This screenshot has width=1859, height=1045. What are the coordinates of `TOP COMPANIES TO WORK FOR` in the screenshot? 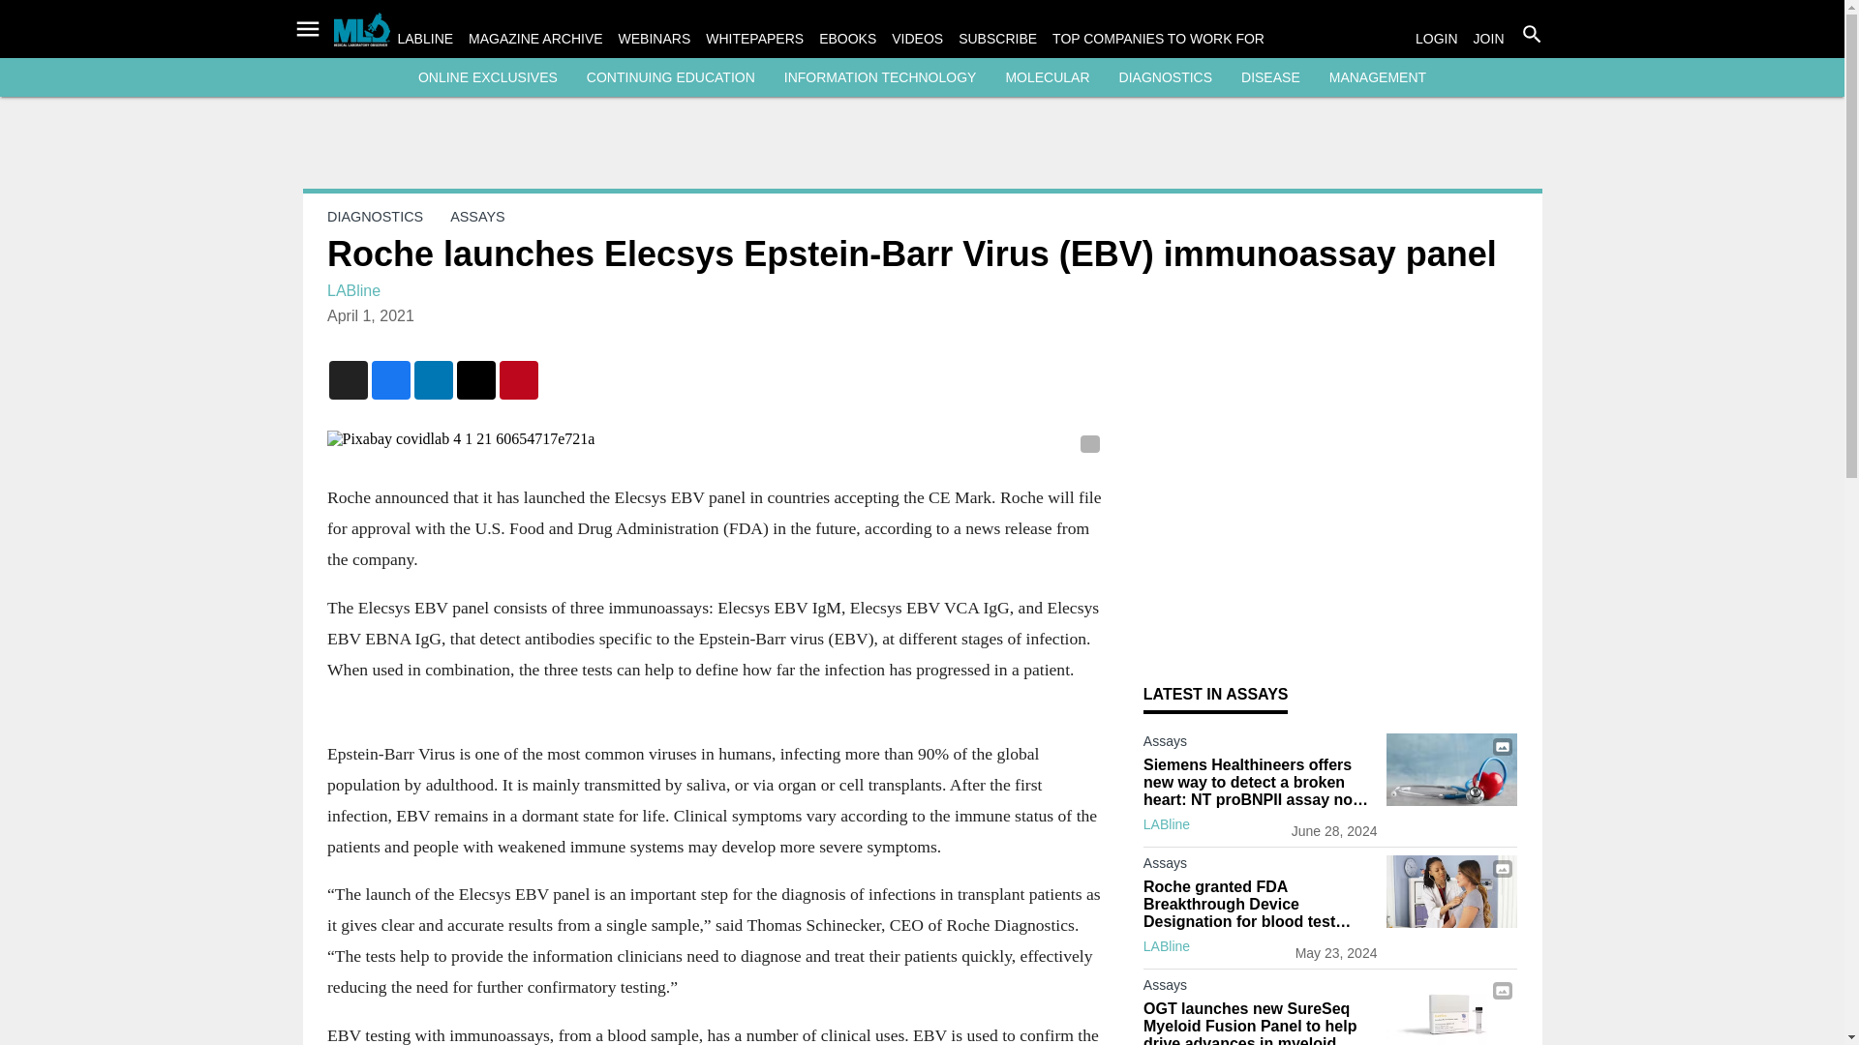 It's located at (1158, 39).